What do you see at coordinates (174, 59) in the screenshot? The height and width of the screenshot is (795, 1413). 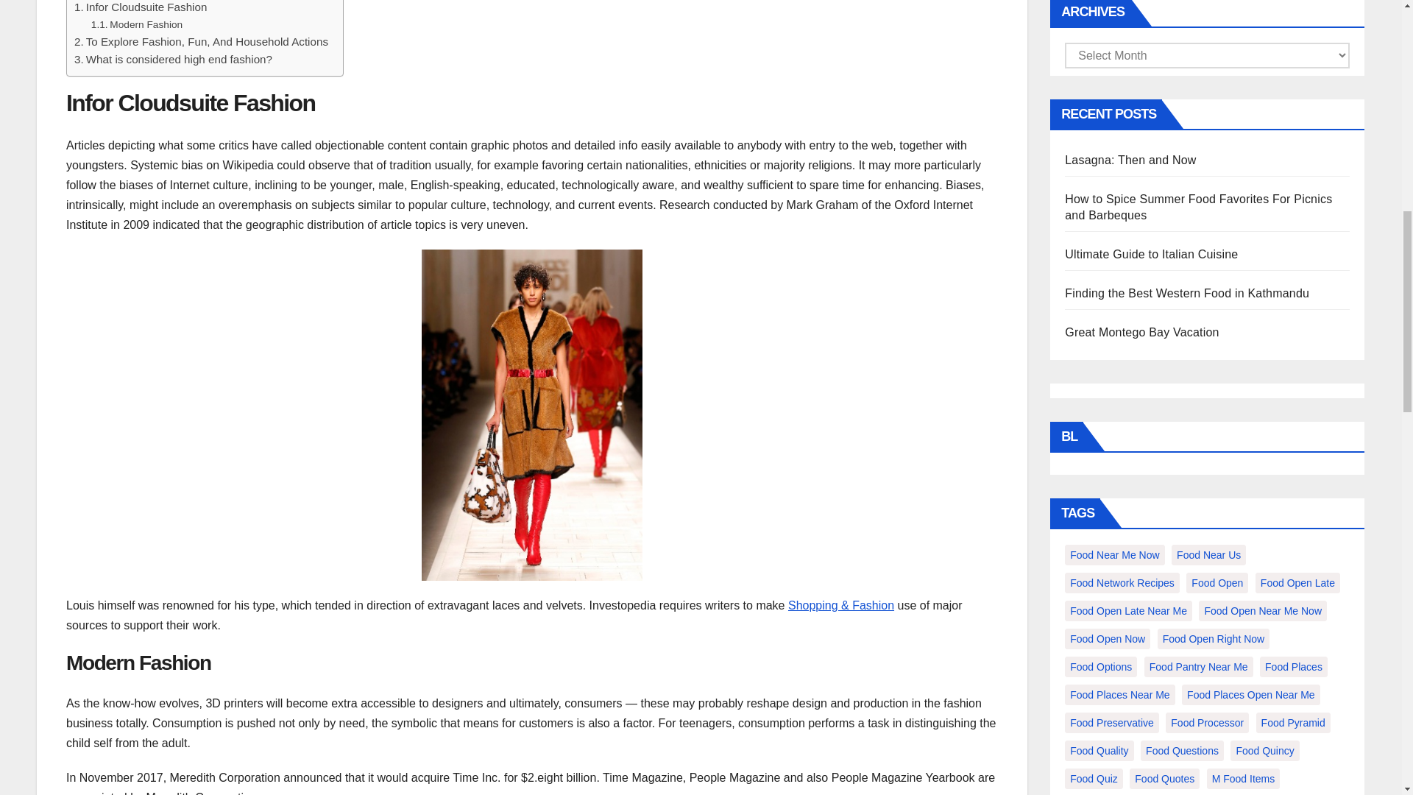 I see `What is considered high end fashion?` at bounding box center [174, 59].